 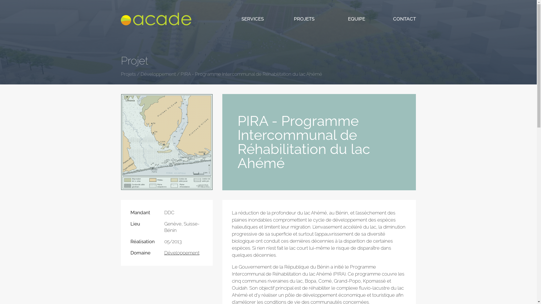 I want to click on CONTACT, so click(x=405, y=19).